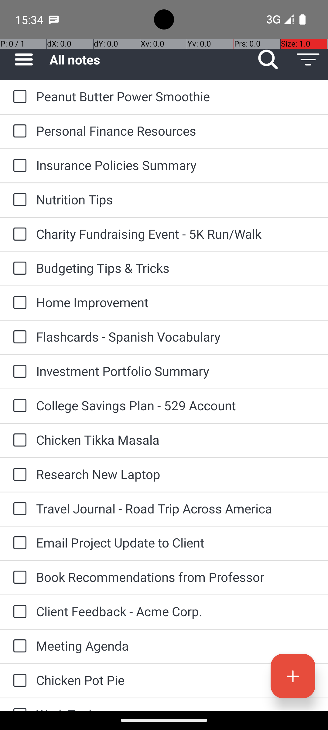 This screenshot has width=328, height=730. What do you see at coordinates (176, 131) in the screenshot?
I see `Personal Finance Resources` at bounding box center [176, 131].